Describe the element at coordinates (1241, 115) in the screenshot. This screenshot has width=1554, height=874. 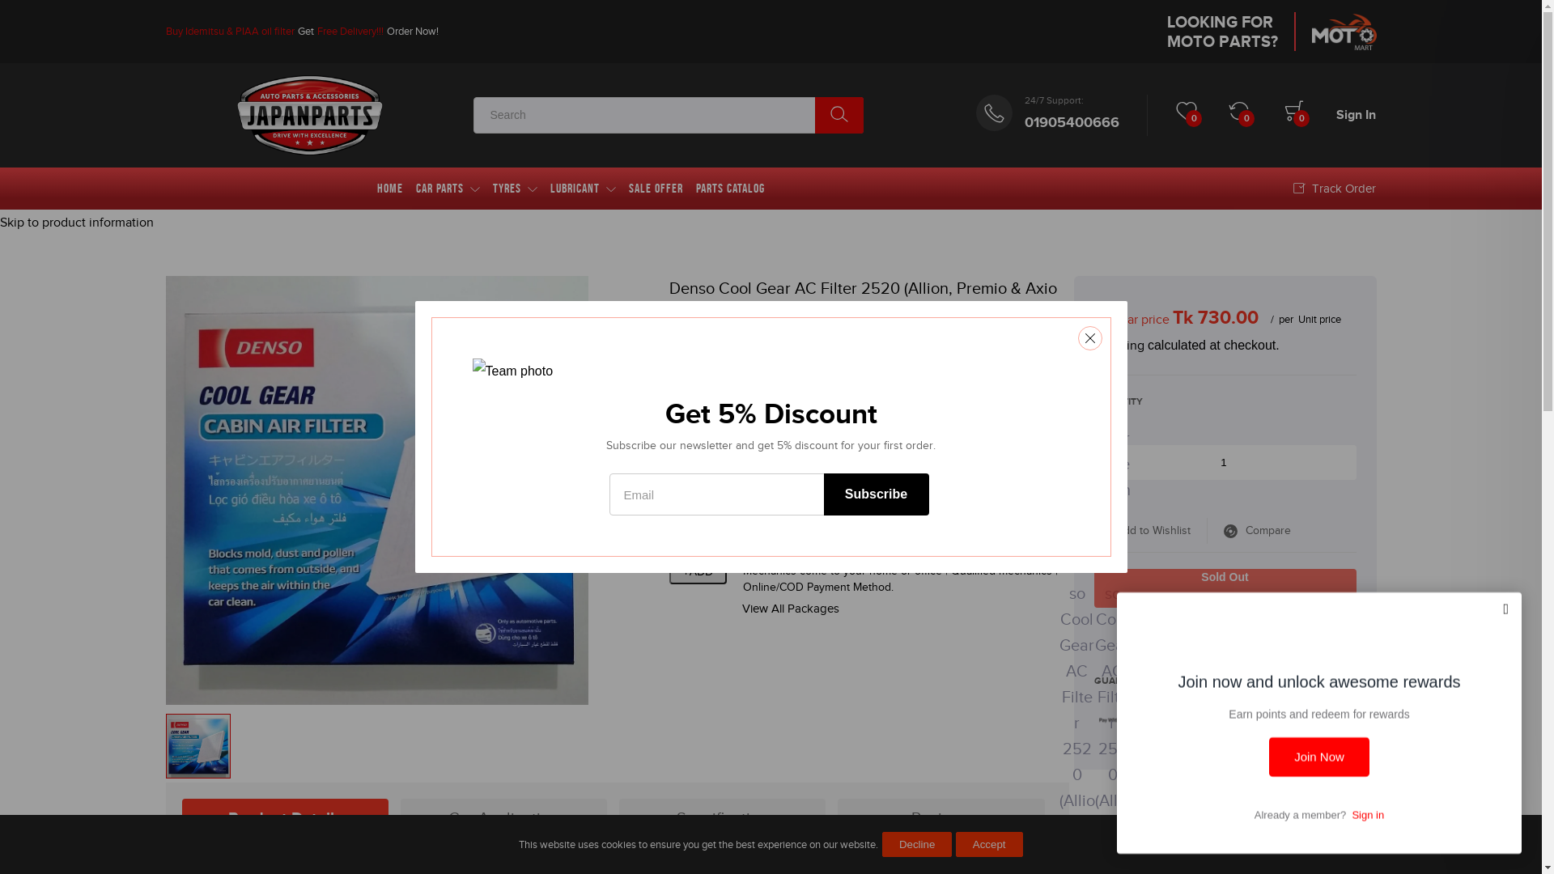
I see `0` at that location.